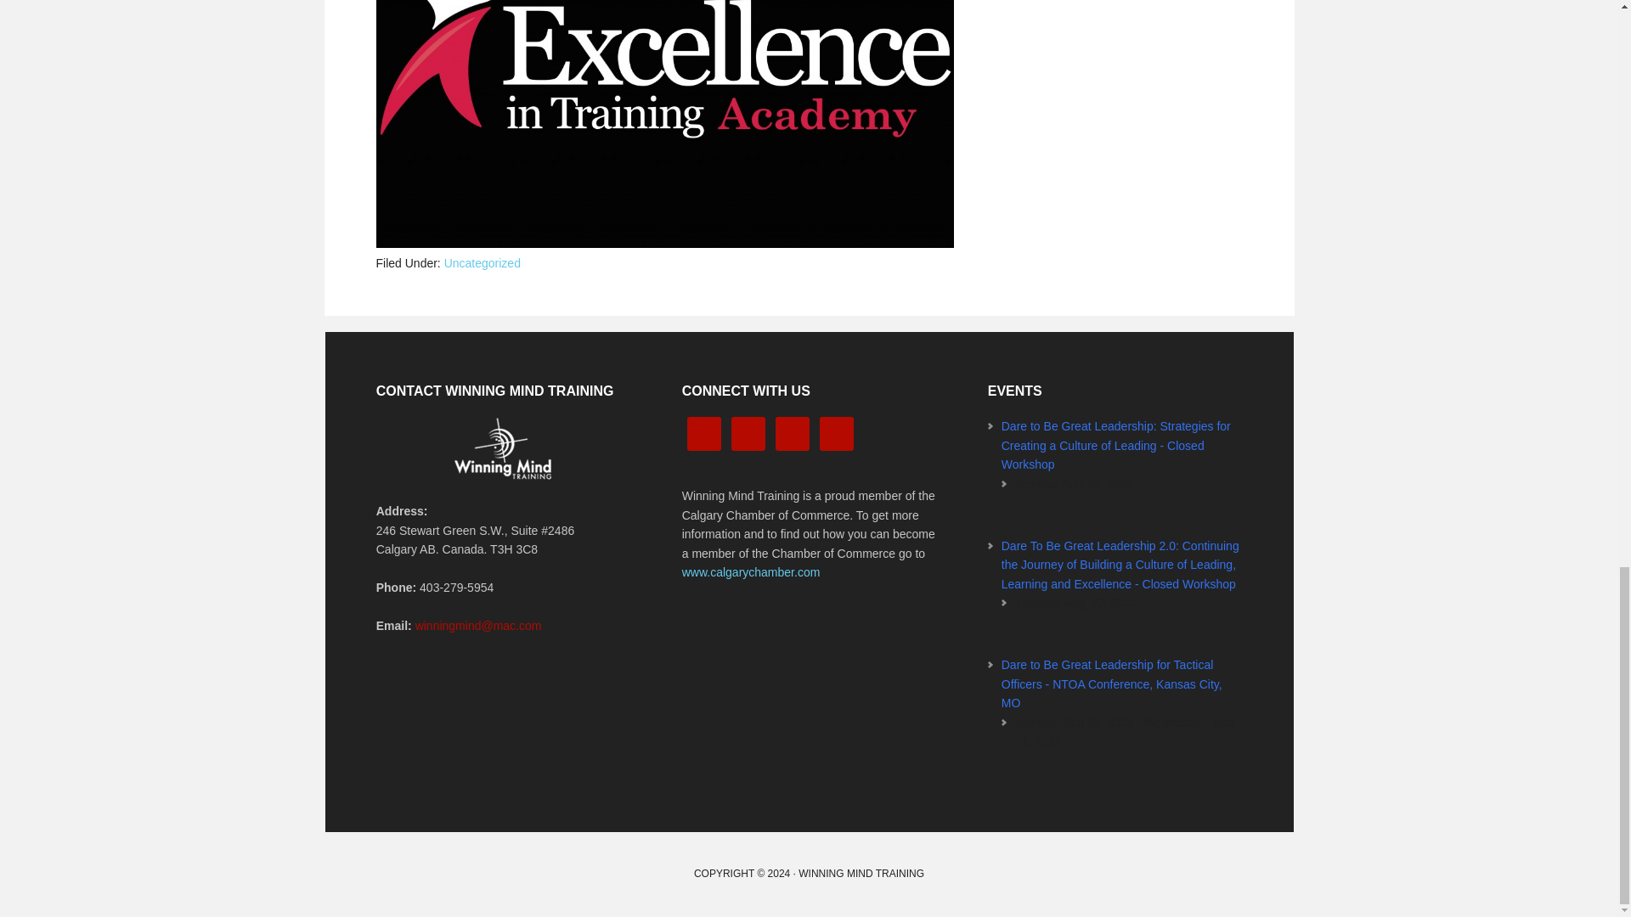  I want to click on Uncategorized, so click(482, 263).